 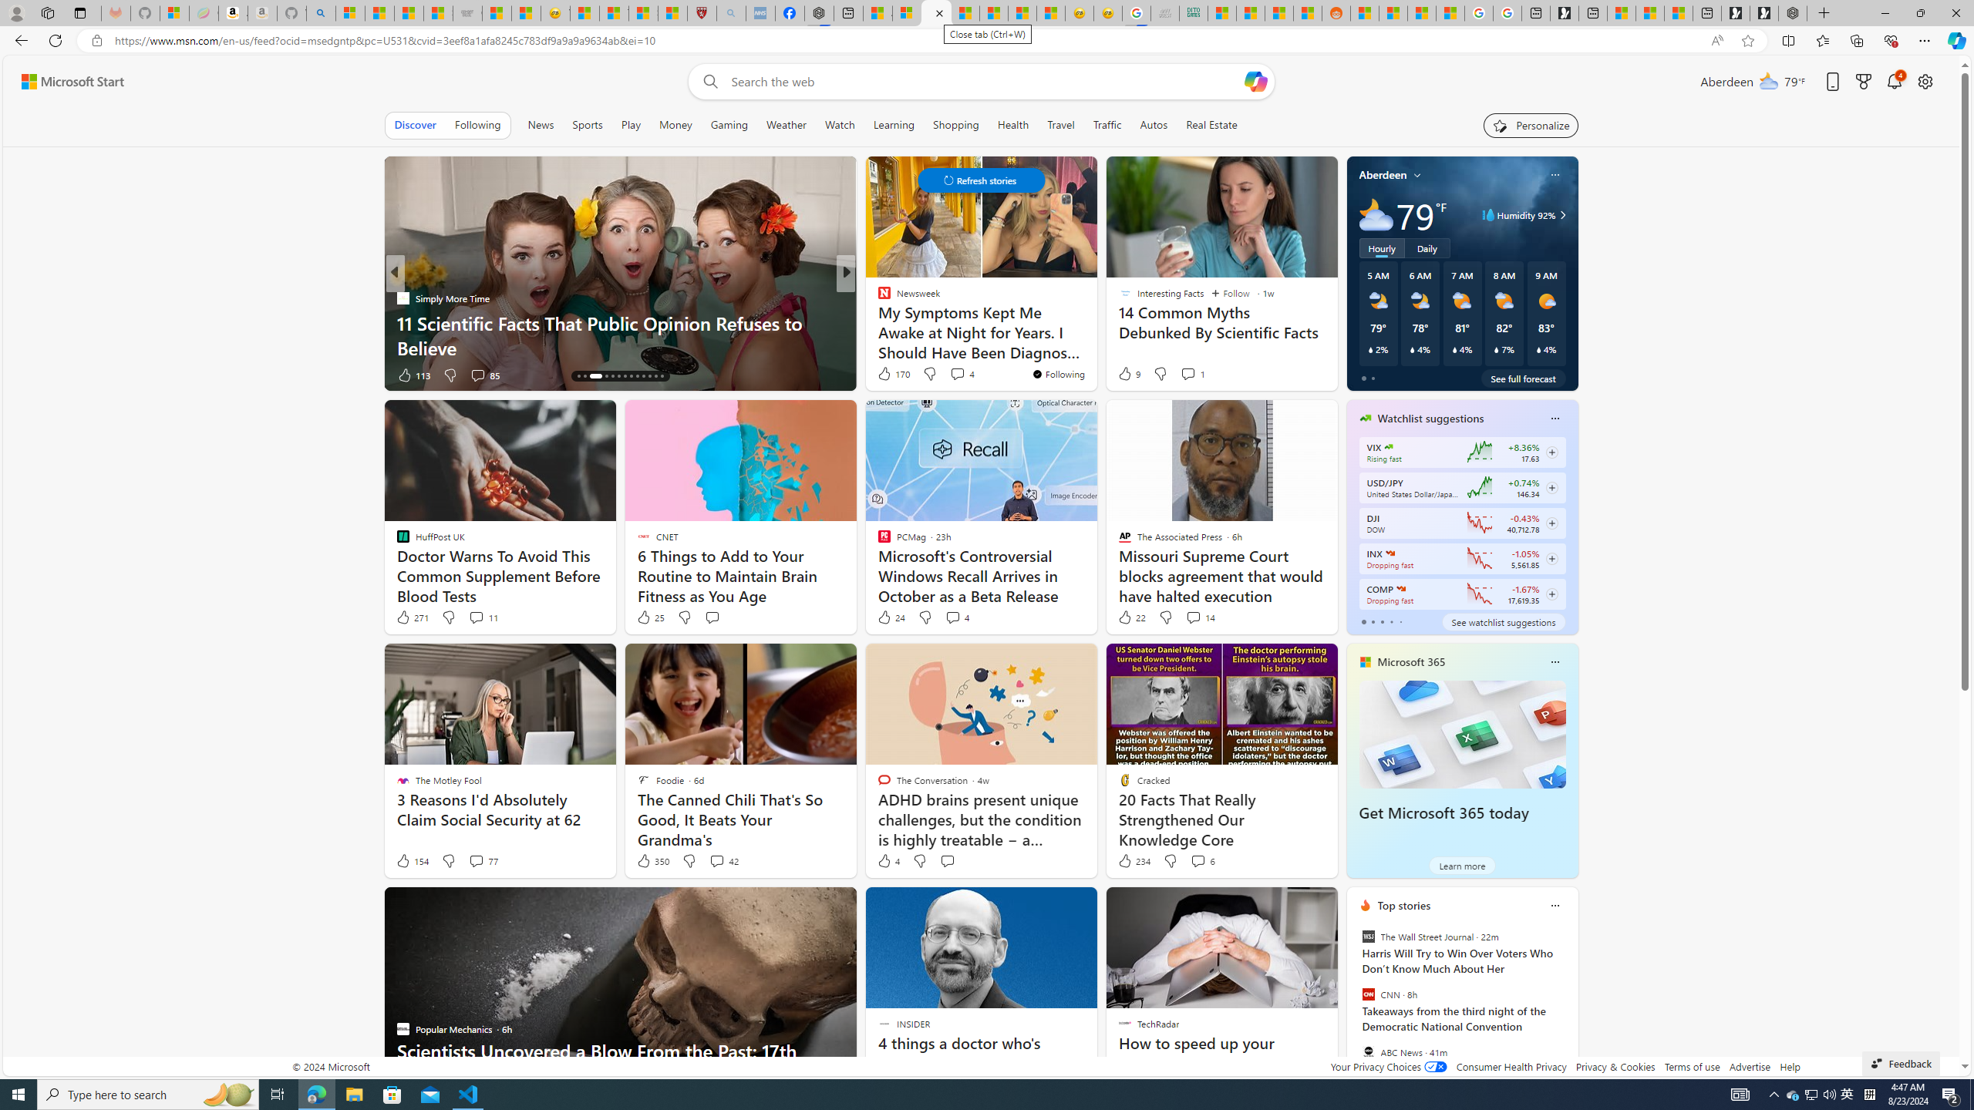 I want to click on 350 Like, so click(x=652, y=860).